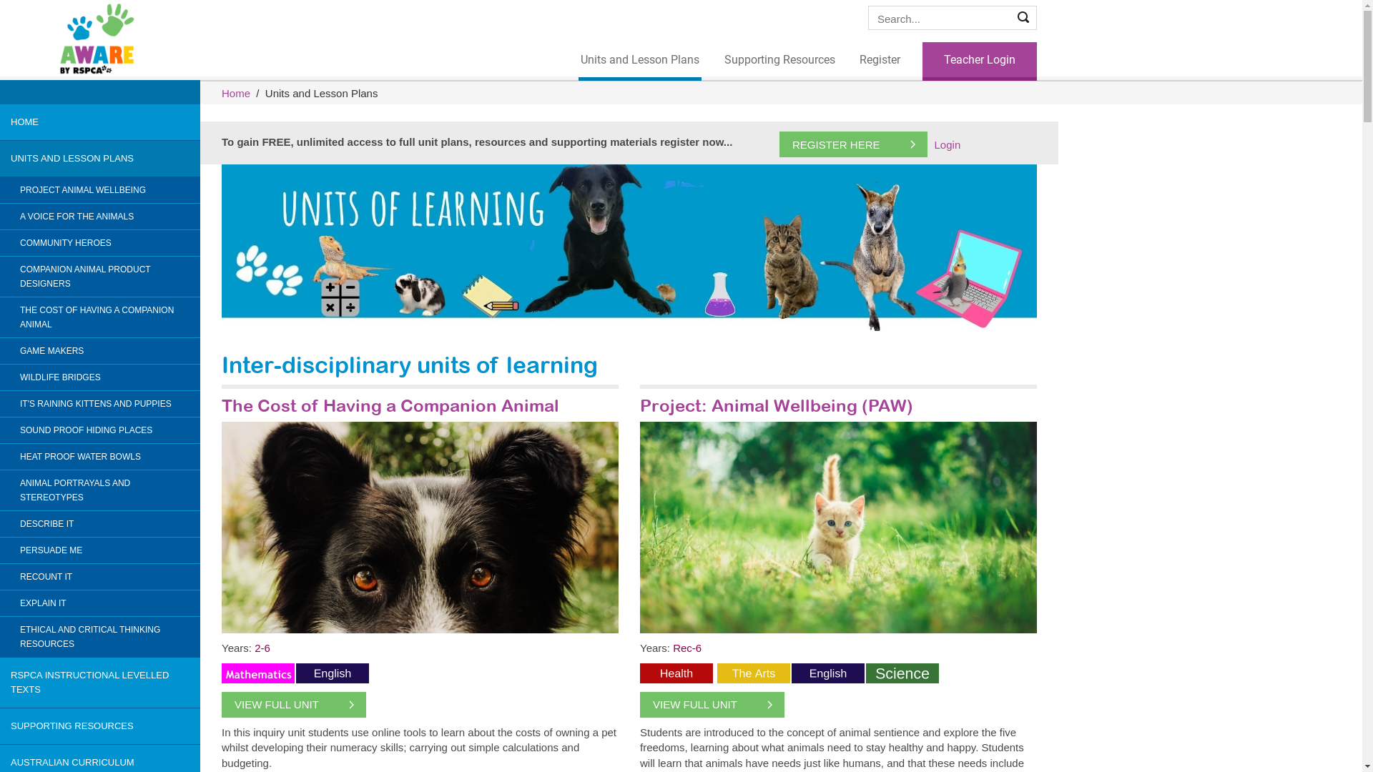  What do you see at coordinates (100, 524) in the screenshot?
I see `DESCRIBE IT` at bounding box center [100, 524].